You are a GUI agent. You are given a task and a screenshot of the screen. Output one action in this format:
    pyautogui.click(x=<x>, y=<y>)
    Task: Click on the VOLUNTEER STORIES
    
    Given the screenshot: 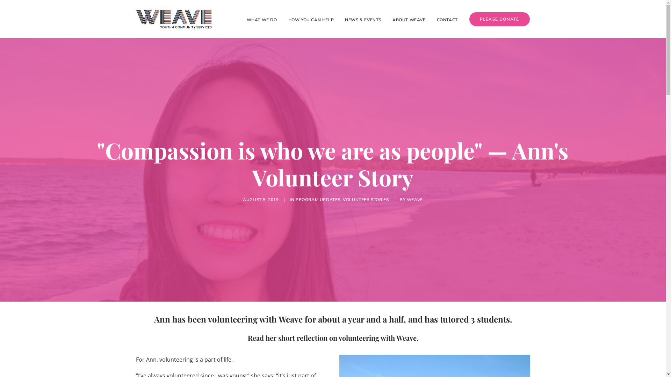 What is the action you would take?
    pyautogui.click(x=366, y=200)
    